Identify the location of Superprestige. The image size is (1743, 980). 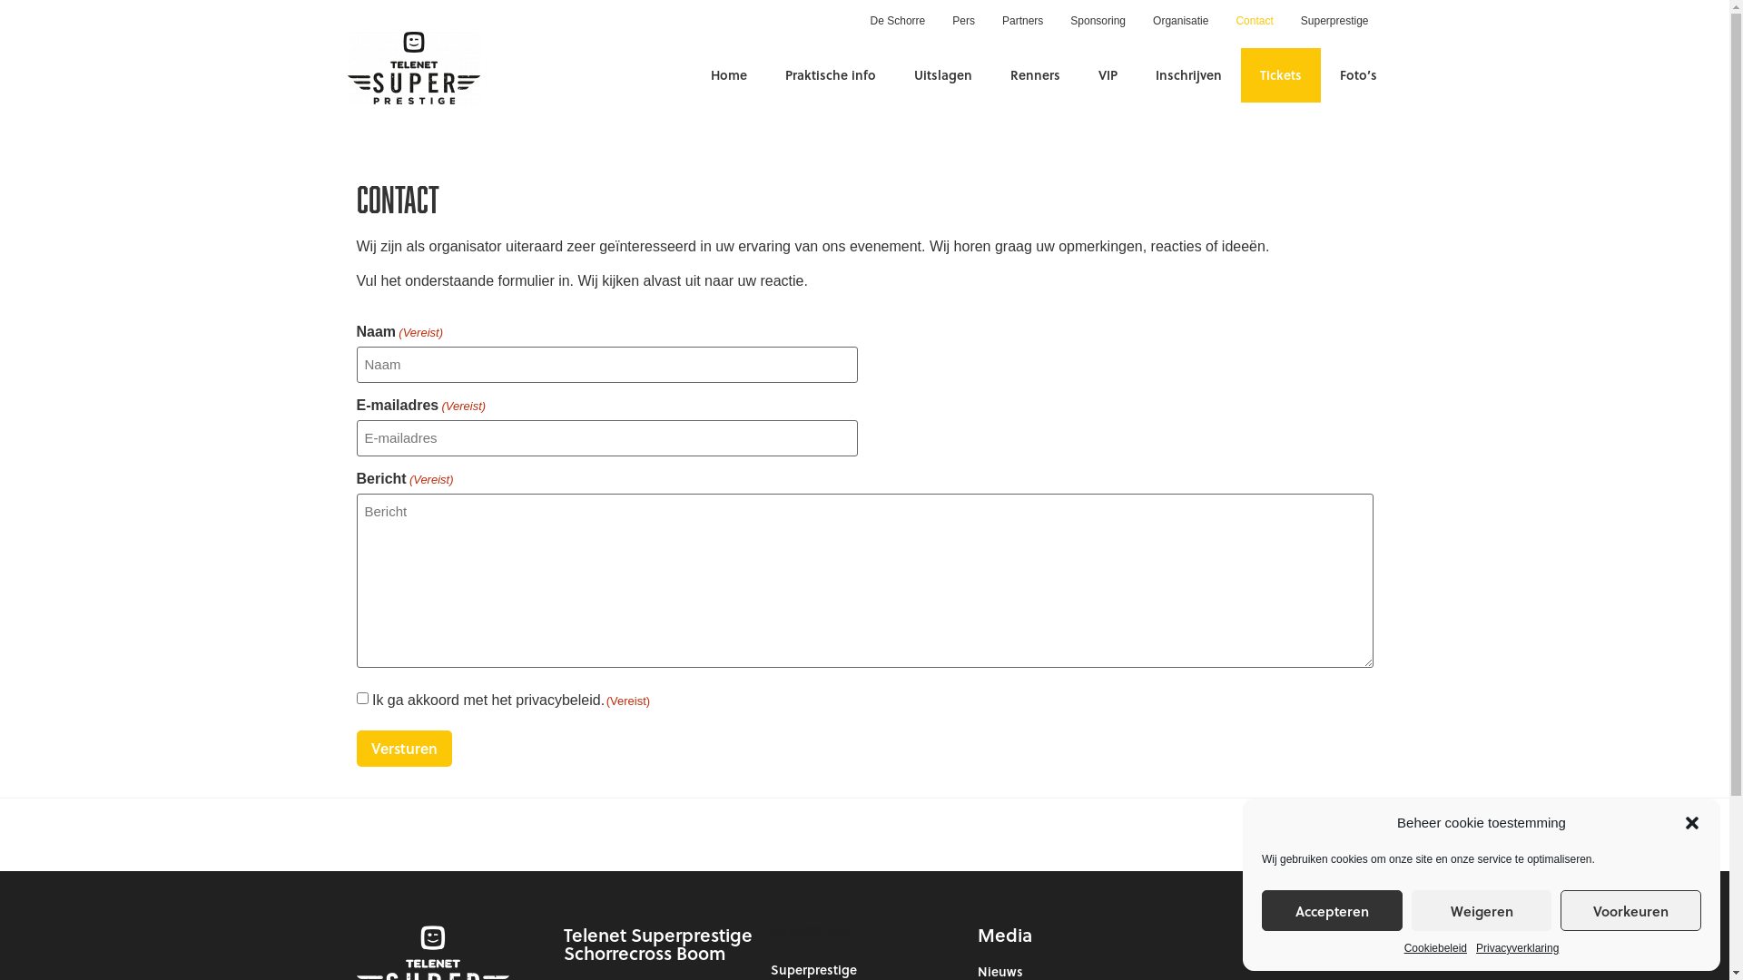
(1334, 20).